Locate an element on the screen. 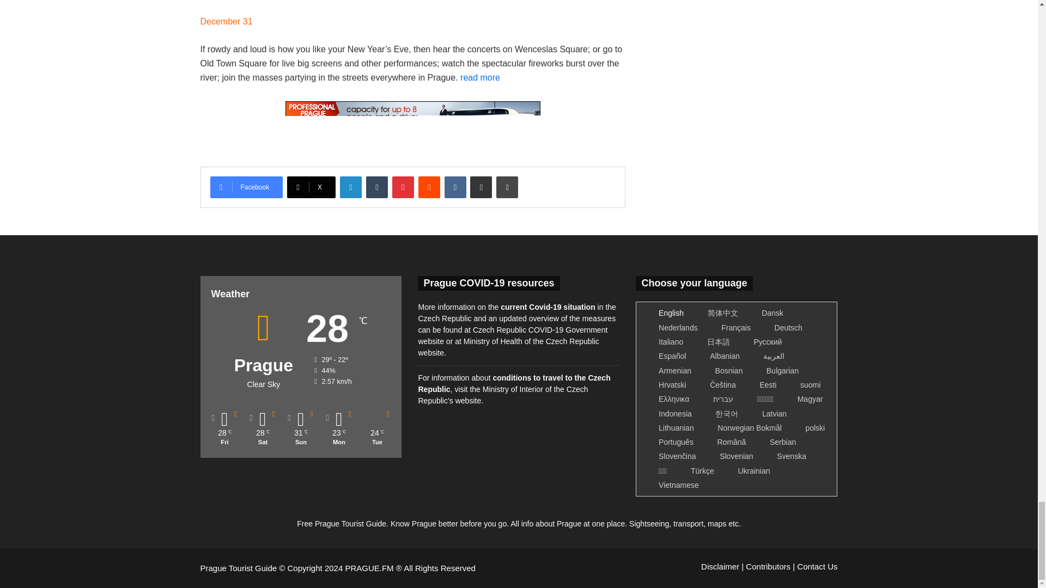 The height and width of the screenshot is (588, 1046). VKontakte is located at coordinates (455, 187).